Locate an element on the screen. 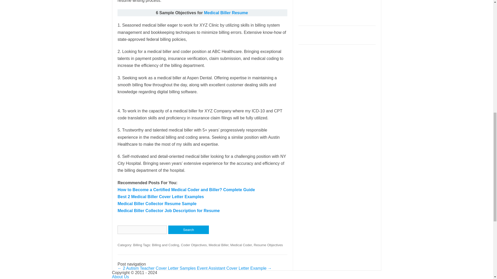 This screenshot has width=497, height=279. Medical Coder is located at coordinates (241, 245).